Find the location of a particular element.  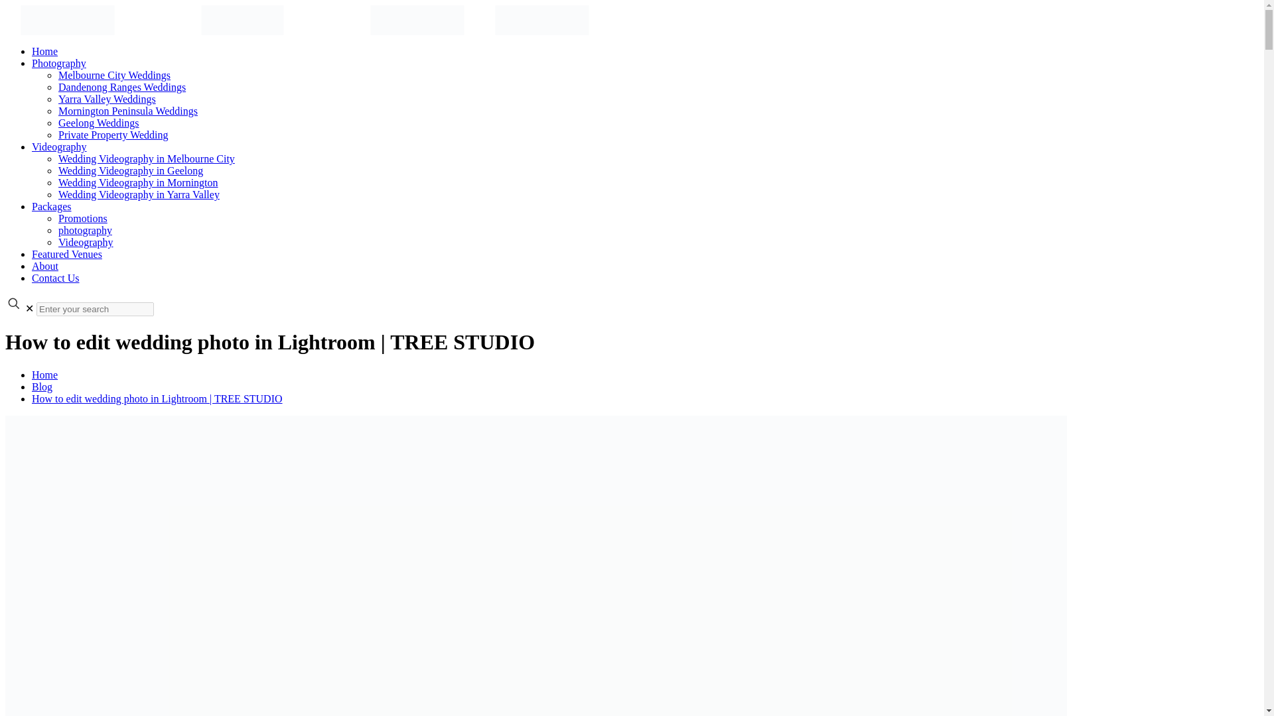

Home is located at coordinates (44, 52).